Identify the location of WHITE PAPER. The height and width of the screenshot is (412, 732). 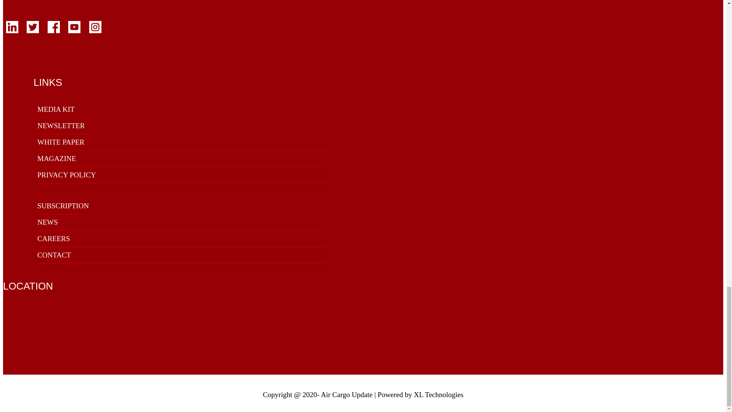
(60, 142).